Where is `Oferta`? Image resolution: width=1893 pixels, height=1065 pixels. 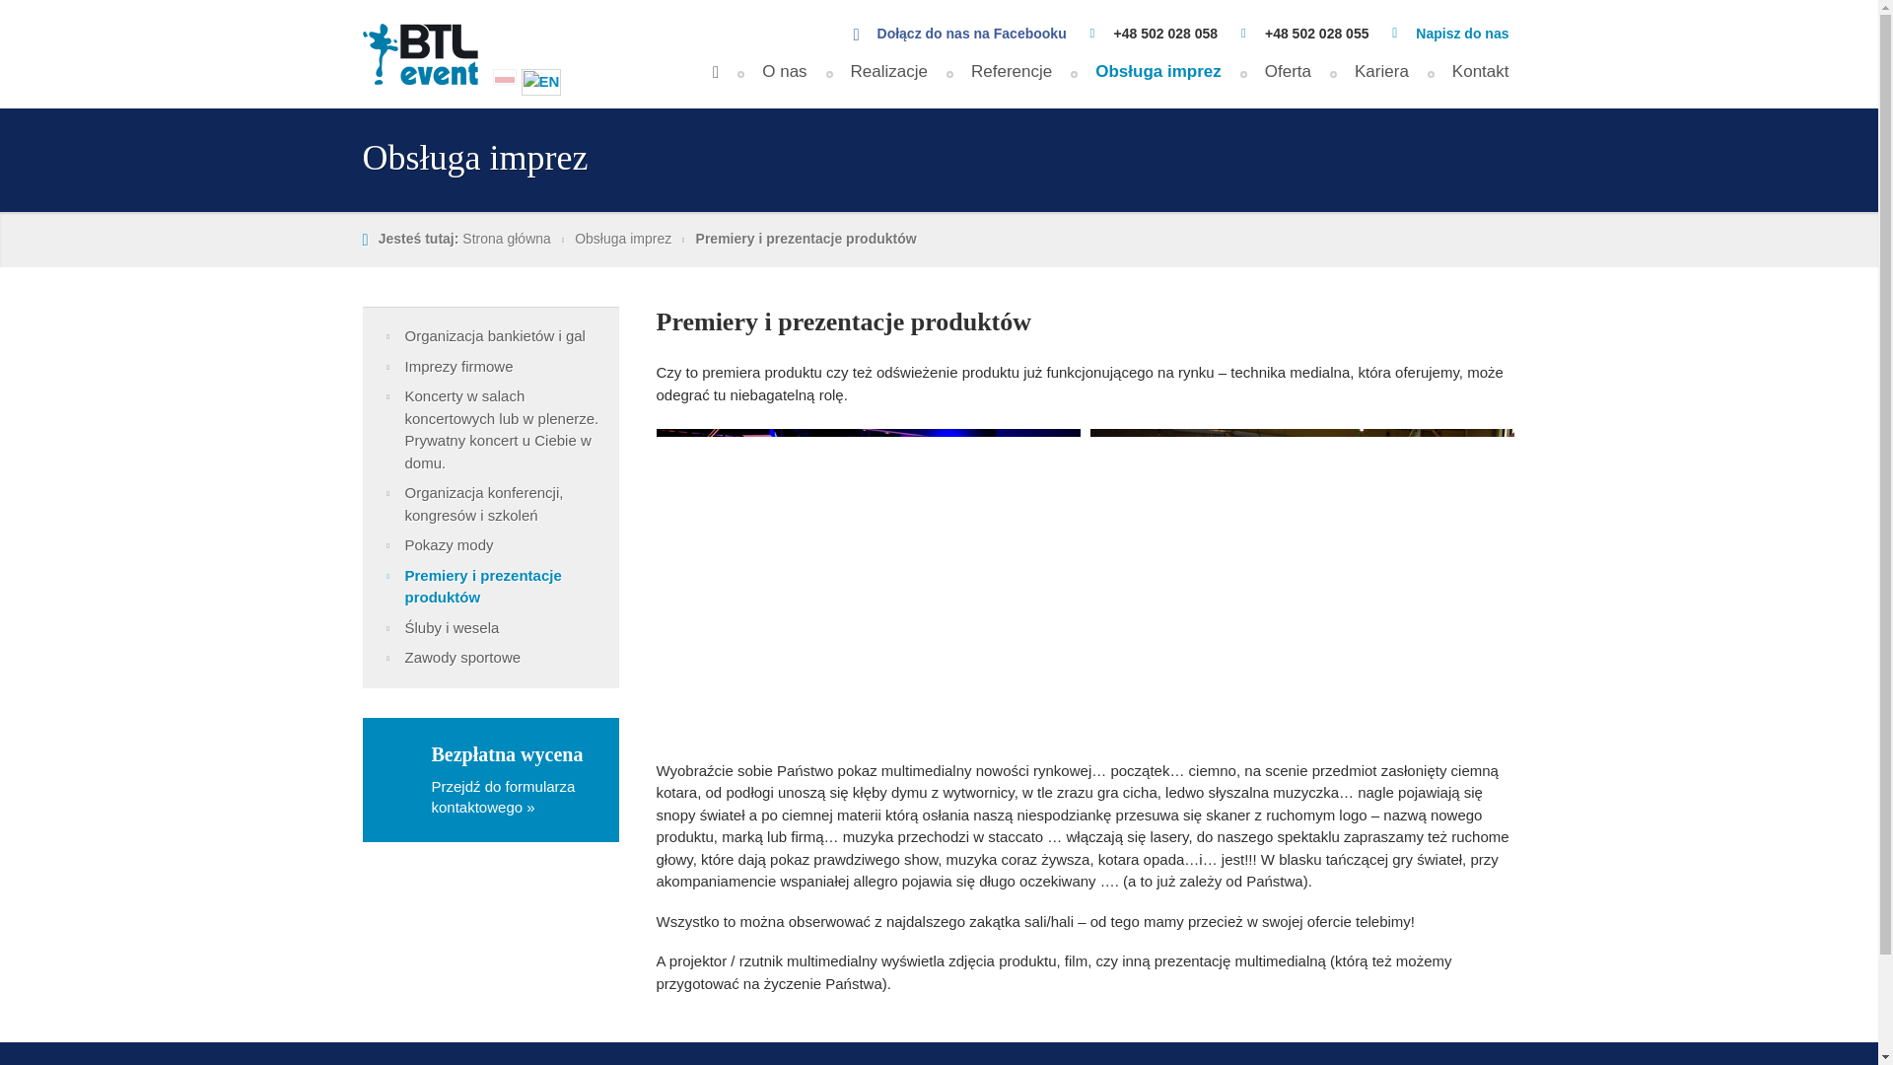 Oferta is located at coordinates (1288, 79).